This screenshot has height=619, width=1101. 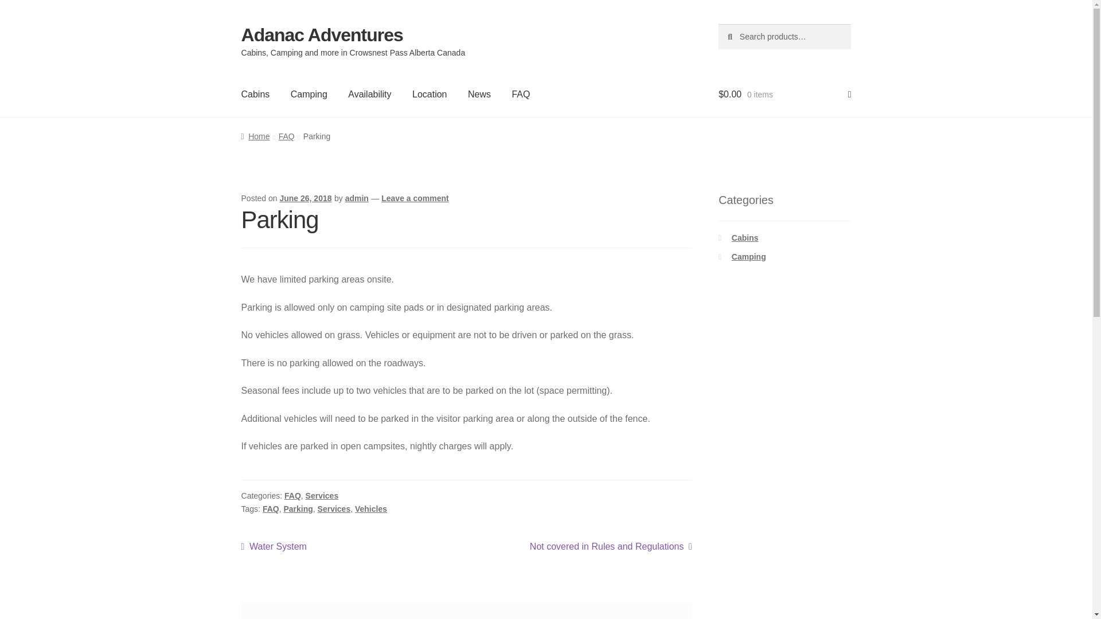 I want to click on admin, so click(x=357, y=198).